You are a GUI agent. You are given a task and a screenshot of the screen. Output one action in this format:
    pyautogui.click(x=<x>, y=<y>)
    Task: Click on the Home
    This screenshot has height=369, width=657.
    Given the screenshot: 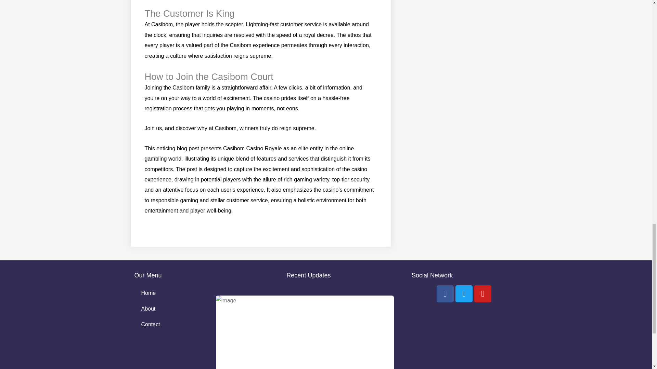 What is the action you would take?
    pyautogui.click(x=169, y=293)
    